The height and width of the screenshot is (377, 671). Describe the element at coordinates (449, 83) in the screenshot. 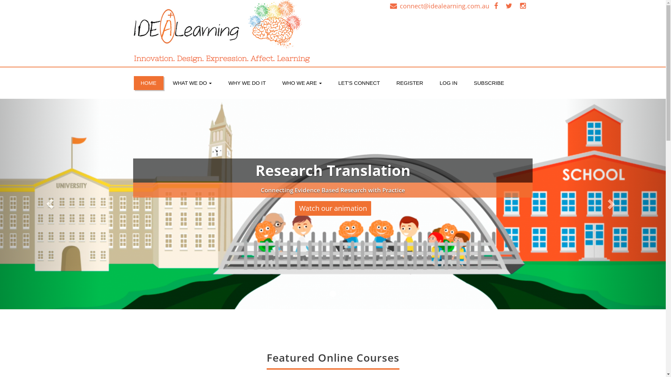

I see `LOG IN` at that location.